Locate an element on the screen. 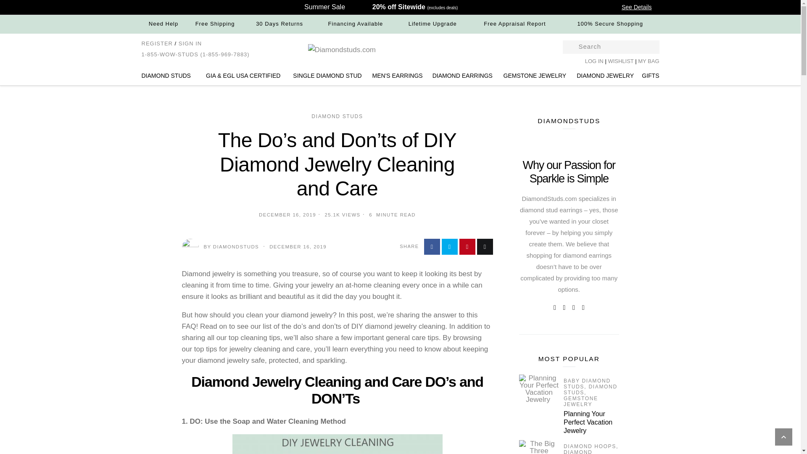 The height and width of the screenshot is (454, 807). Free Shipping is located at coordinates (215, 24).